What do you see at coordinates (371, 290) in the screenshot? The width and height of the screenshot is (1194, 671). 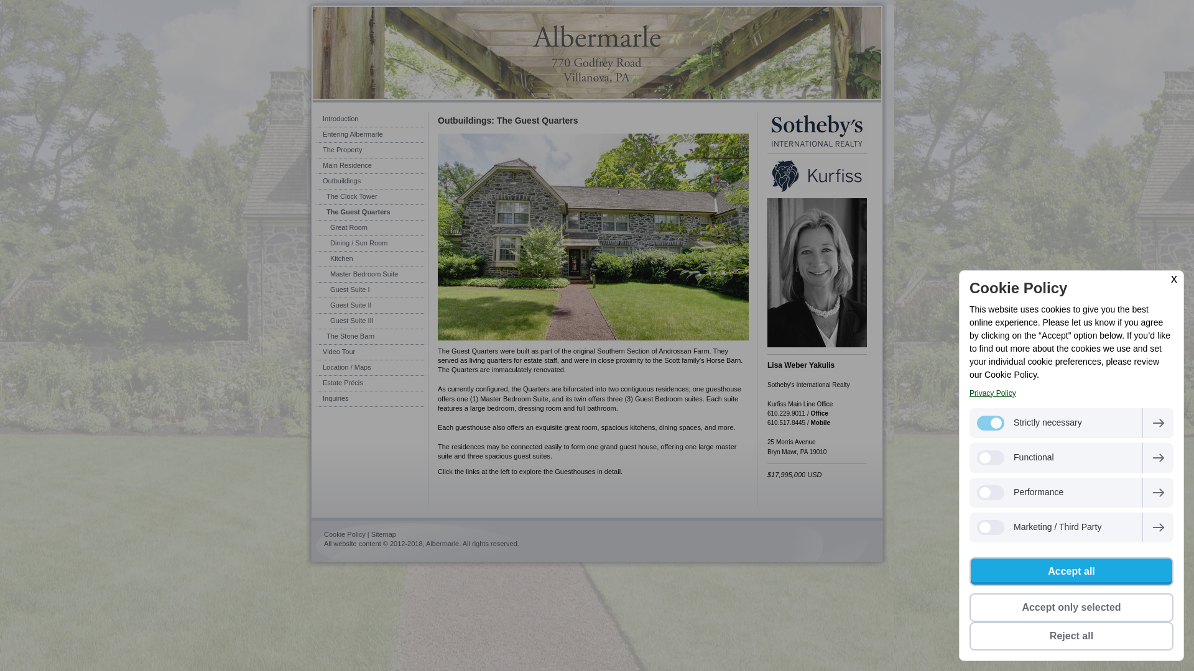 I see `Guest Suite I` at bounding box center [371, 290].